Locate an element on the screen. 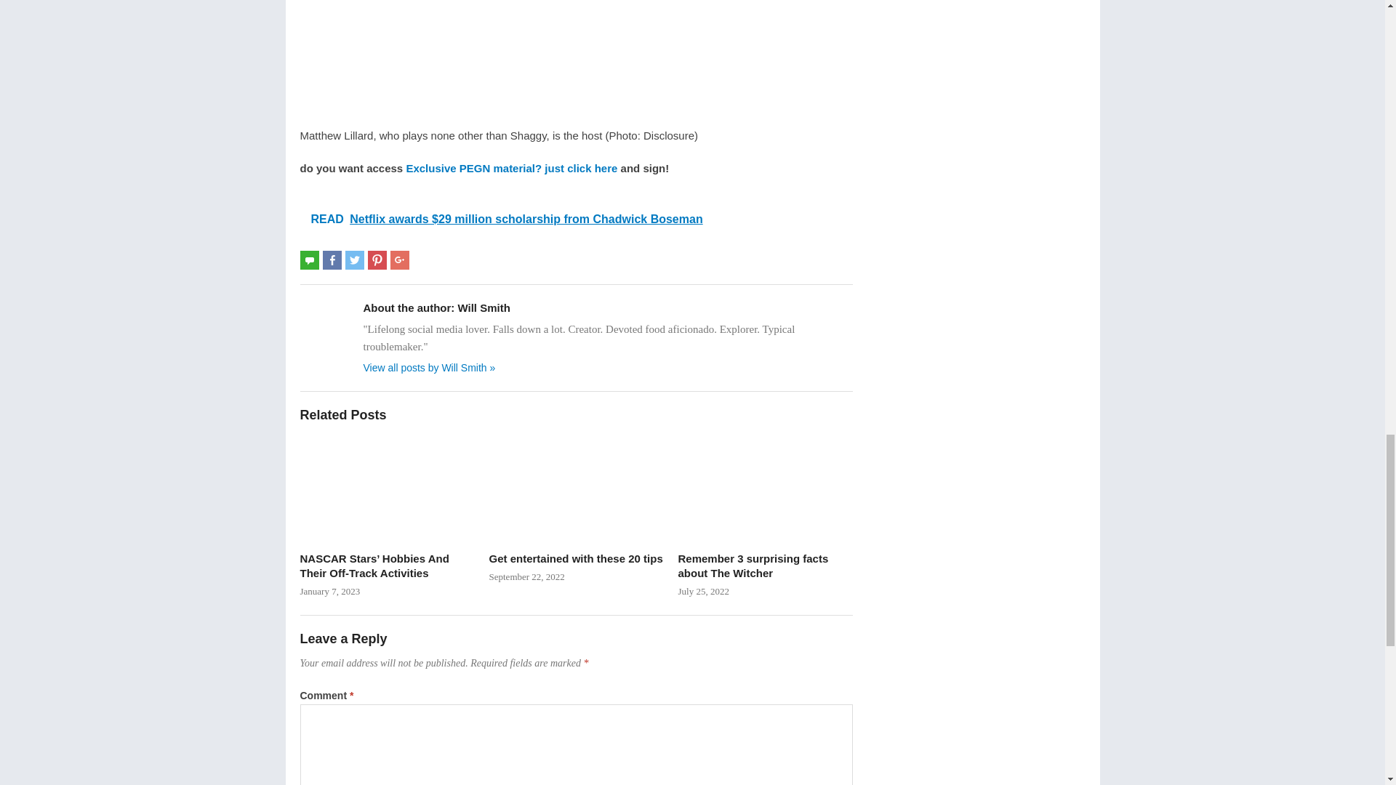  Remember 3 surprising facts about The Witcher is located at coordinates (764, 489).